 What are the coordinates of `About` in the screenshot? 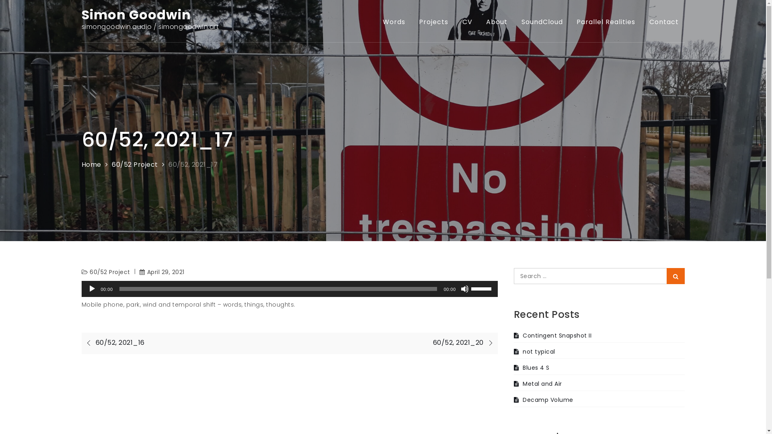 It's located at (497, 22).